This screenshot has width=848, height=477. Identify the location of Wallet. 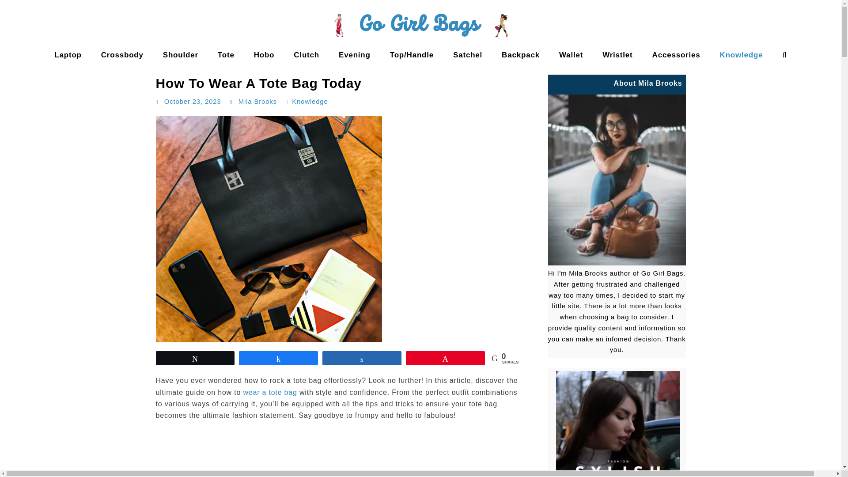
(571, 55).